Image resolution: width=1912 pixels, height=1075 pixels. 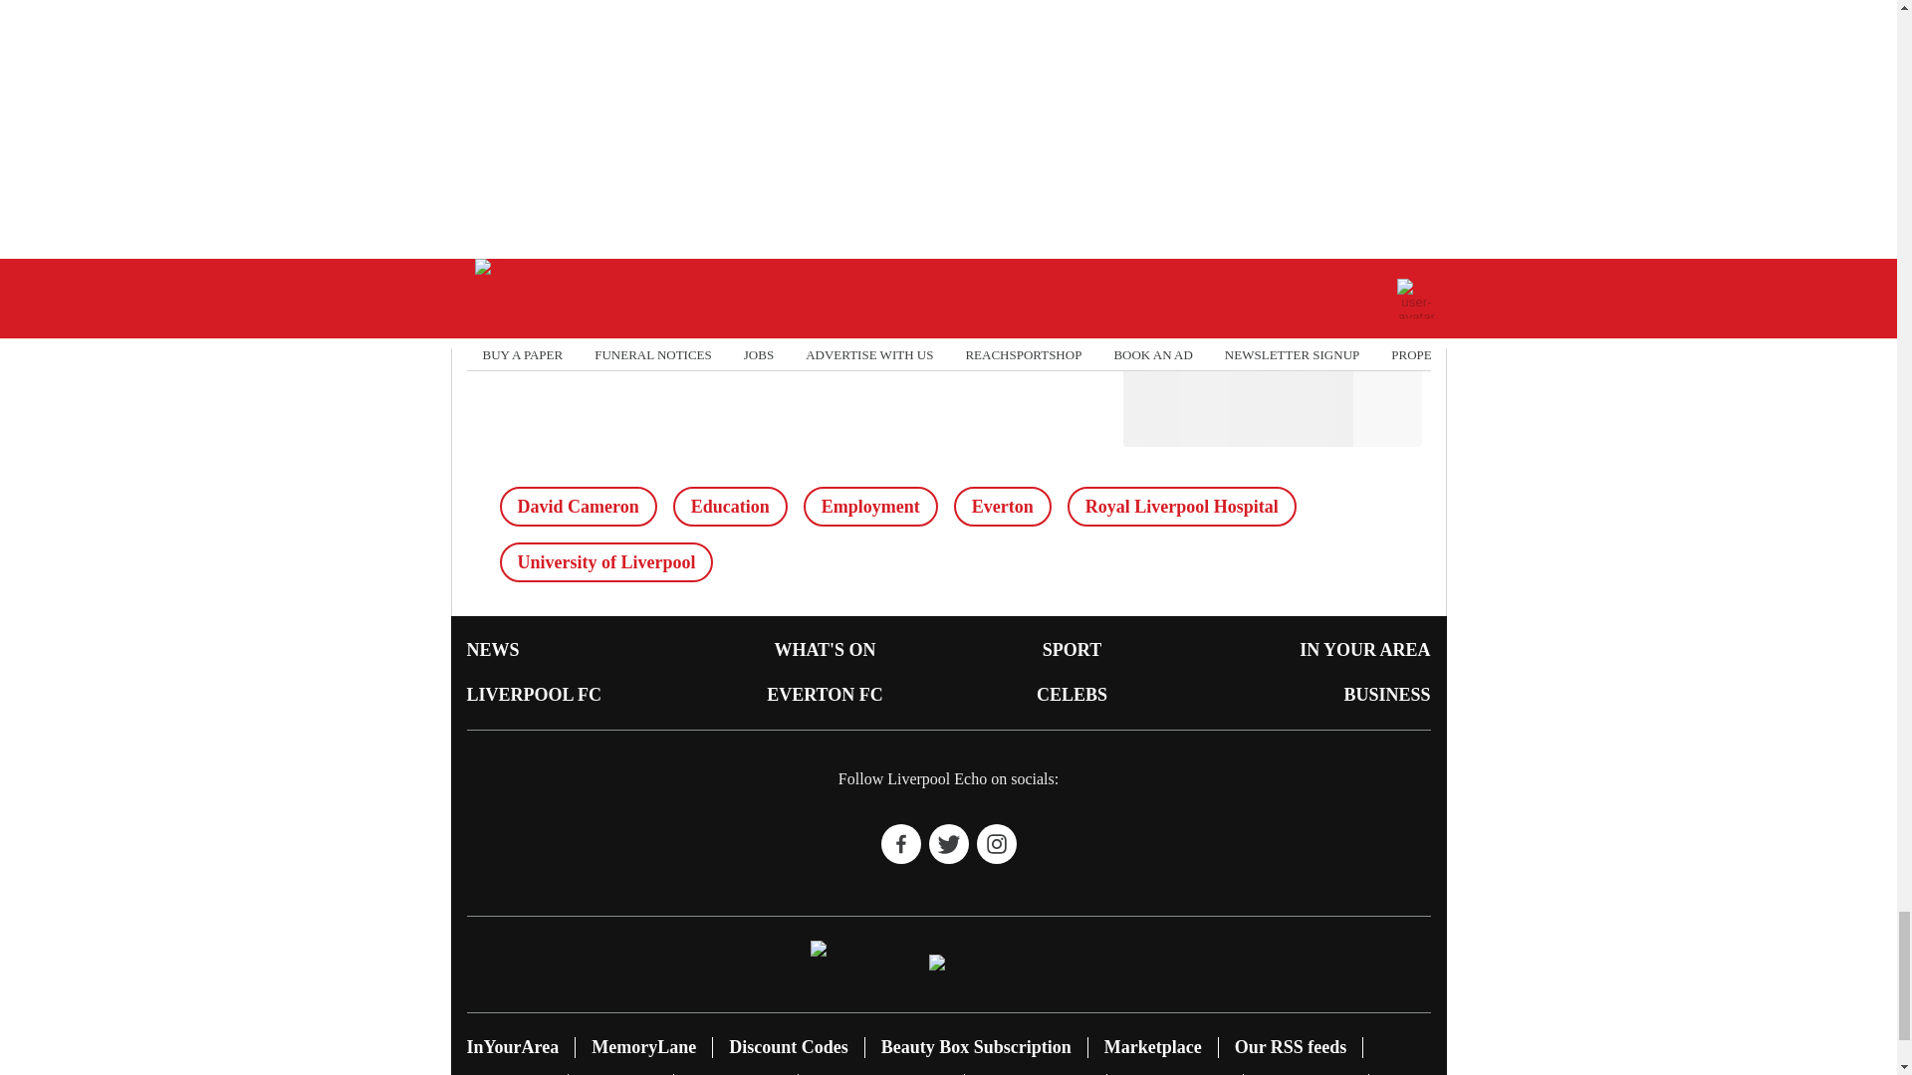 What do you see at coordinates (825, 695) in the screenshot?
I see `EVERTON FC` at bounding box center [825, 695].